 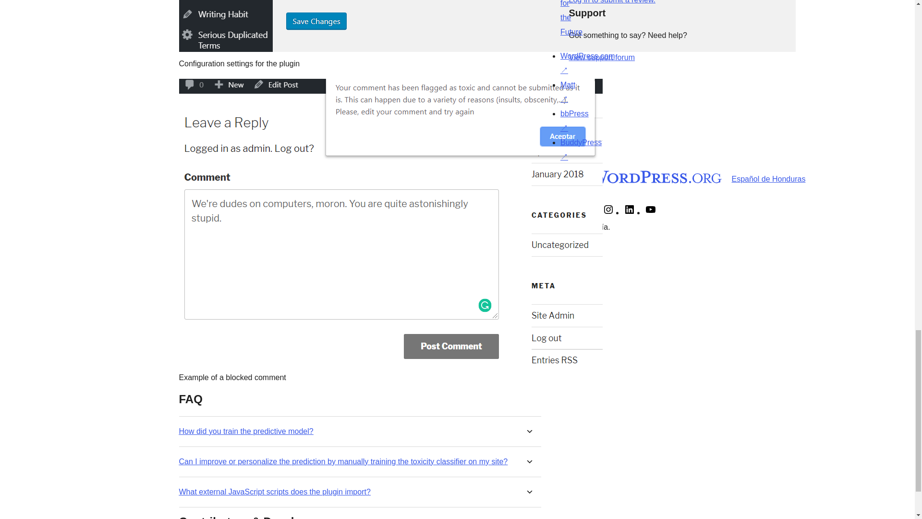 I want to click on WordPress.org, so click(x=643, y=177).